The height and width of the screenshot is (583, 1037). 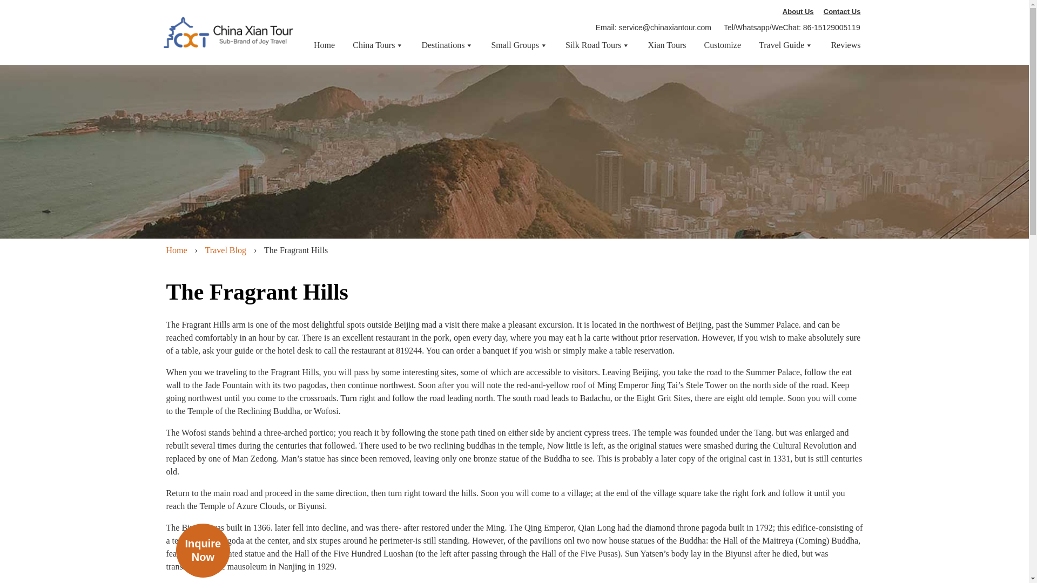 I want to click on About Us, so click(x=798, y=11).